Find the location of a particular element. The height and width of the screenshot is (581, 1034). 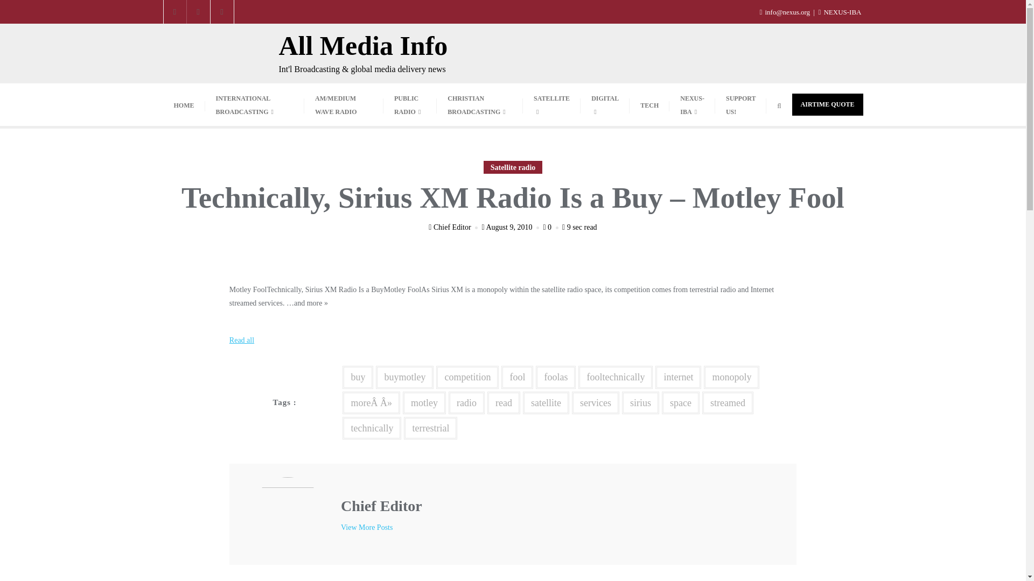

PUBLIC RADIO is located at coordinates (410, 104).